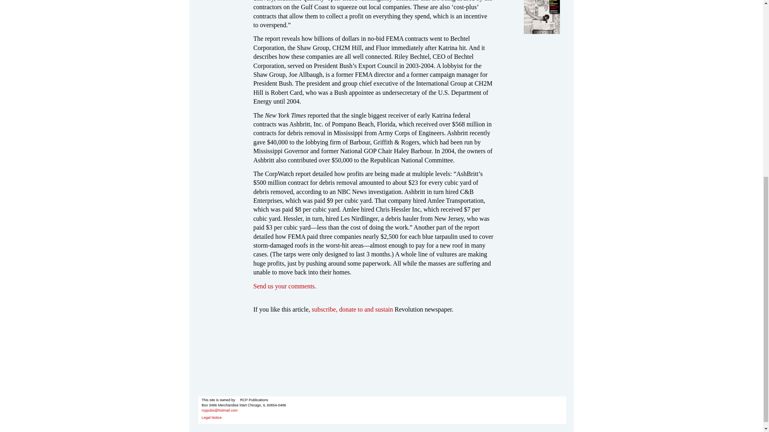  I want to click on Legal Notice, so click(211, 417).